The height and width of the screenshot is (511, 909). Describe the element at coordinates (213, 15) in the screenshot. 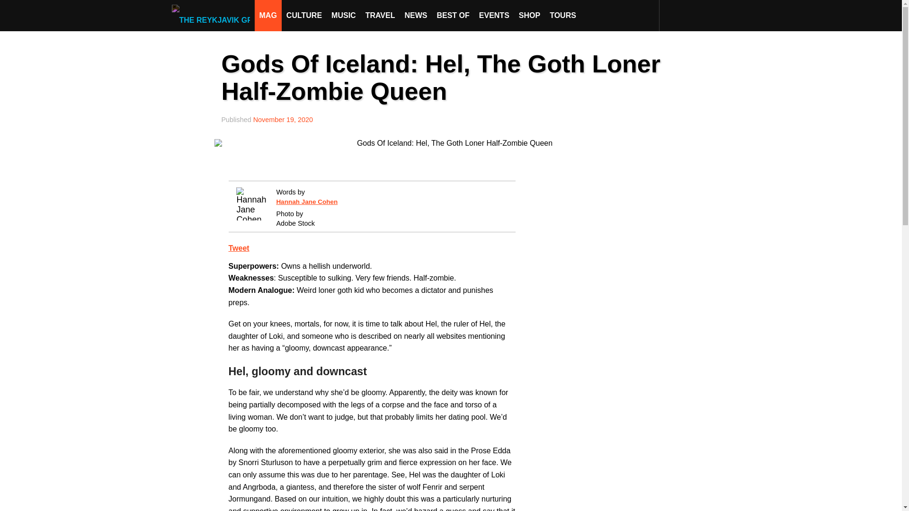

I see `The Reykjavik Grapevine` at that location.